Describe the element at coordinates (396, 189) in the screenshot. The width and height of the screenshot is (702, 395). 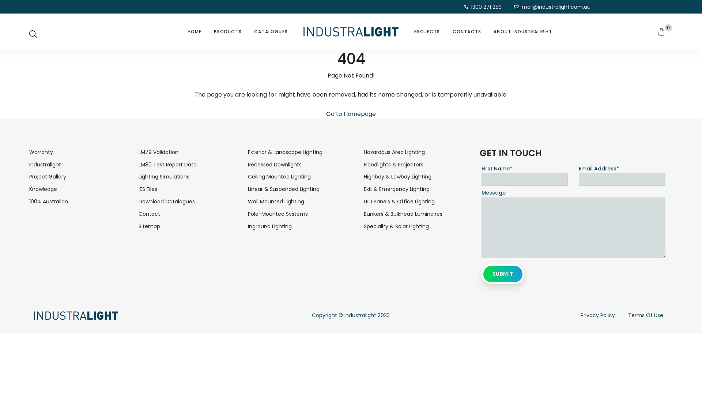
I see `Exit & Emergency Lighting` at that location.